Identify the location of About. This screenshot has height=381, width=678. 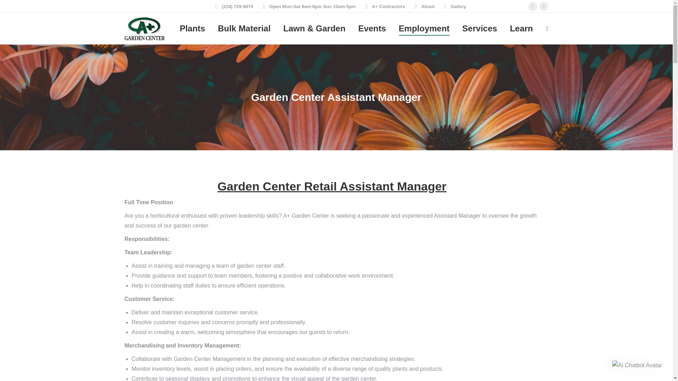
(423, 6).